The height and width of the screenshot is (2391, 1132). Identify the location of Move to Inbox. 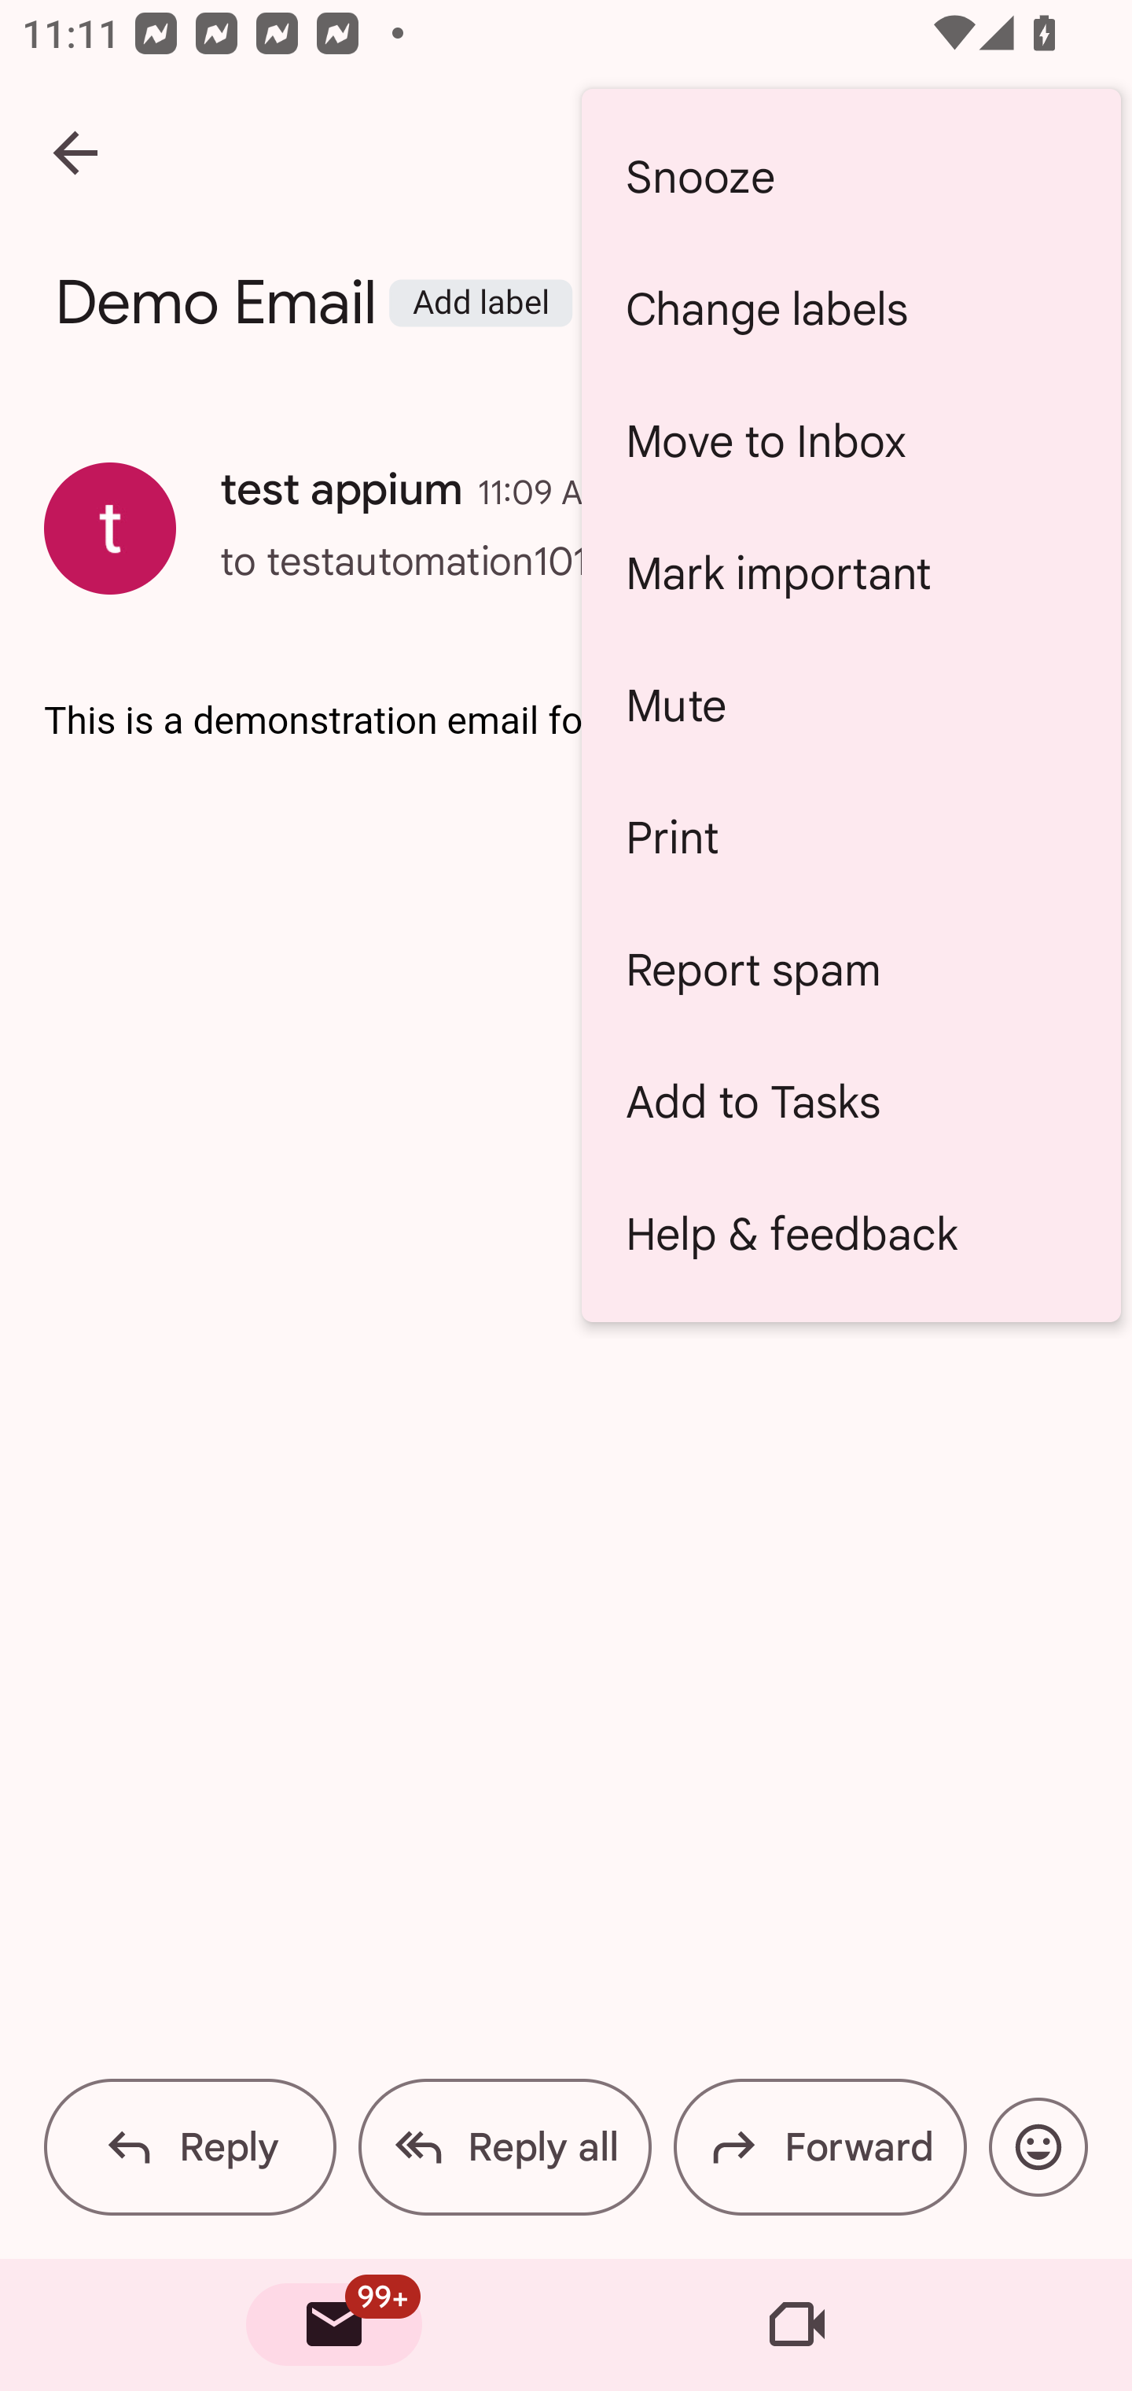
(851, 440).